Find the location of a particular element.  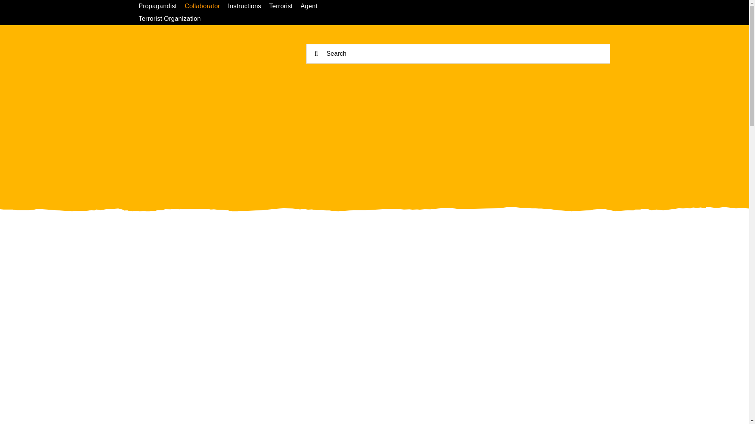

Propagandist is located at coordinates (161, 6).